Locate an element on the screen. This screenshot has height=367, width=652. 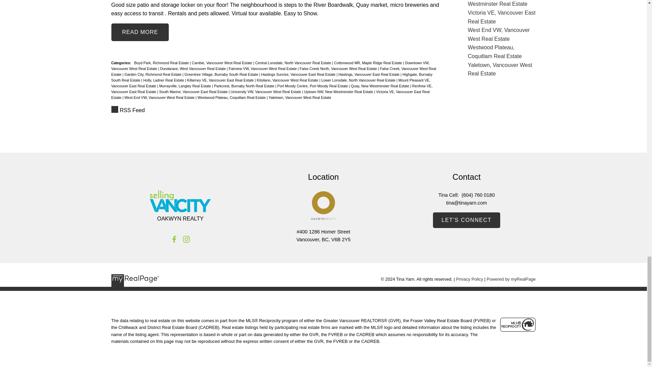
RSS is located at coordinates (276, 110).